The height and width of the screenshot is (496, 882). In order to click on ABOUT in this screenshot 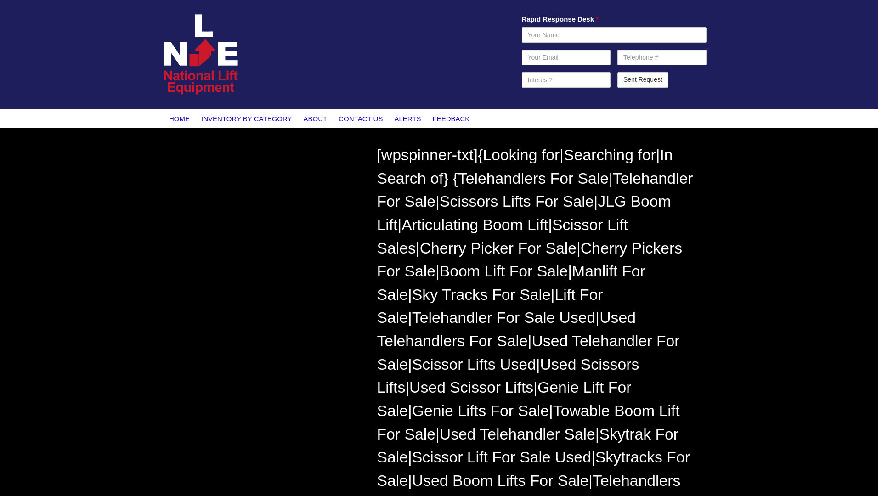, I will do `click(315, 118)`.